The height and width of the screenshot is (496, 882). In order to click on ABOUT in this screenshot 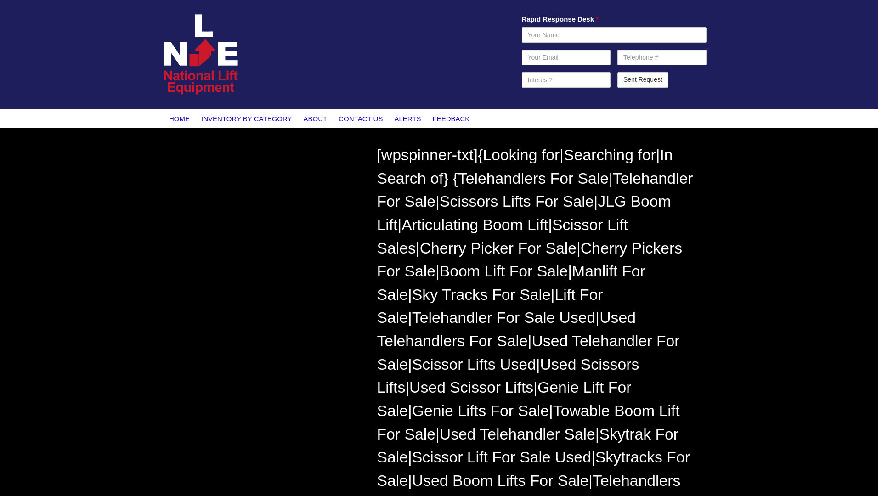, I will do `click(315, 118)`.